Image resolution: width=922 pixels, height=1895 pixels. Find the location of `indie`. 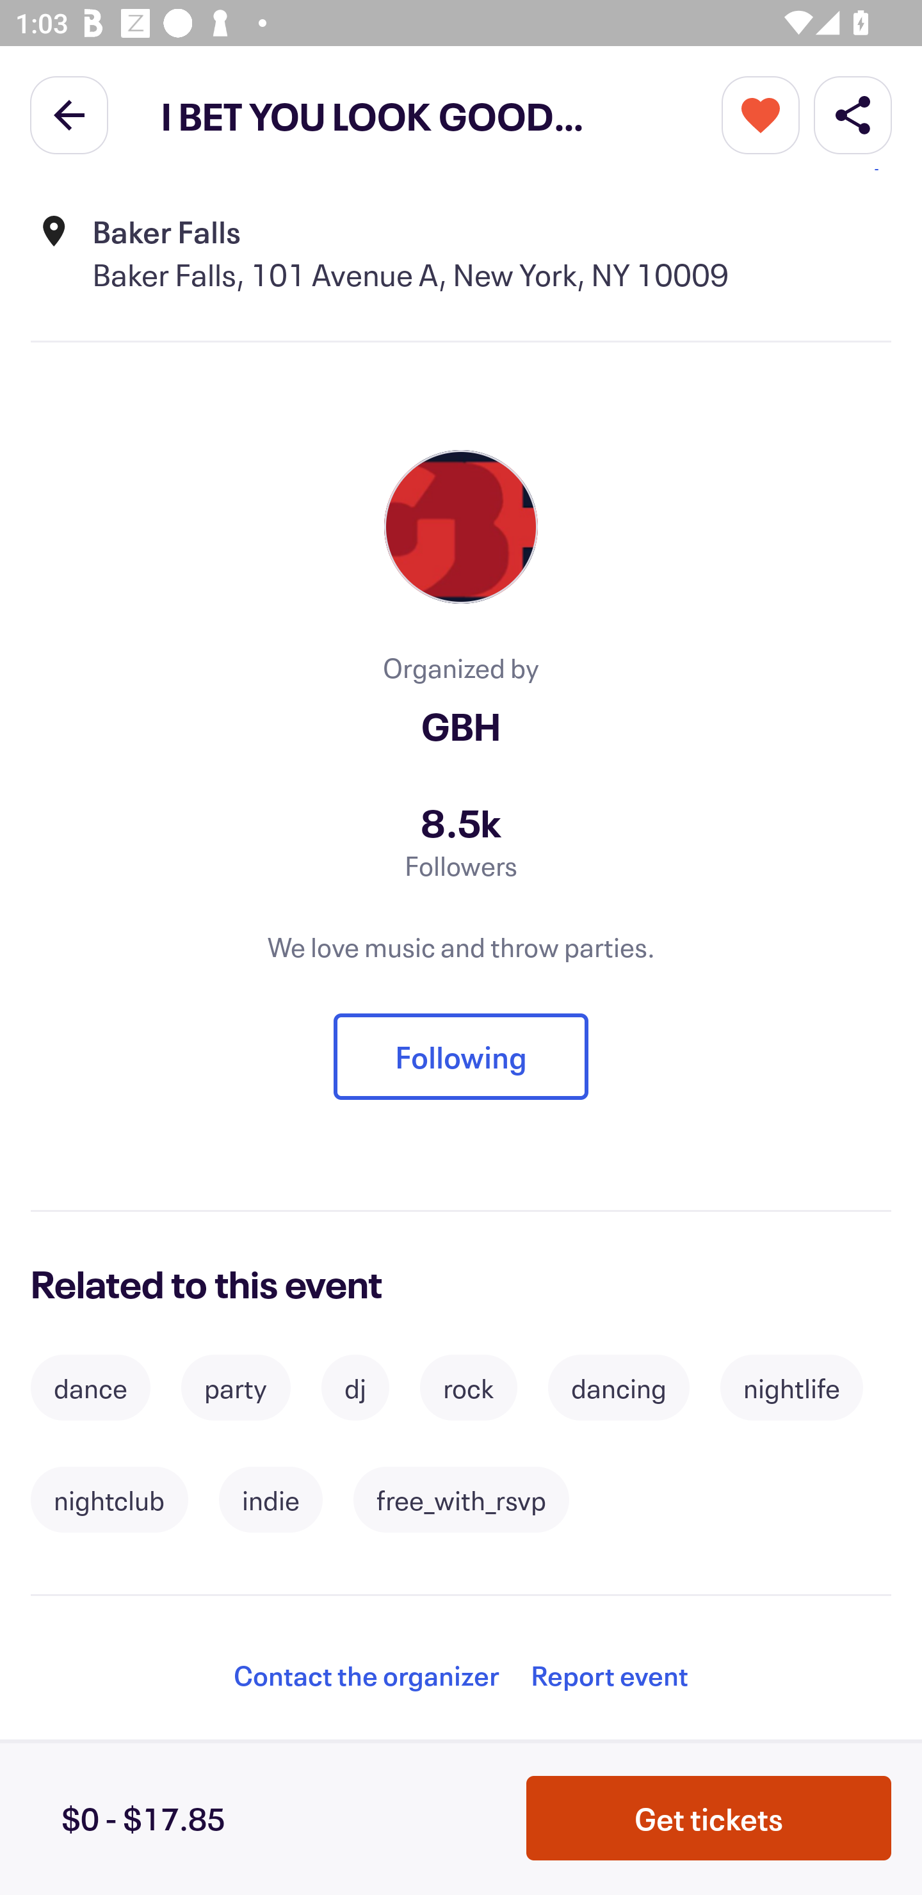

indie is located at coordinates (270, 1499).